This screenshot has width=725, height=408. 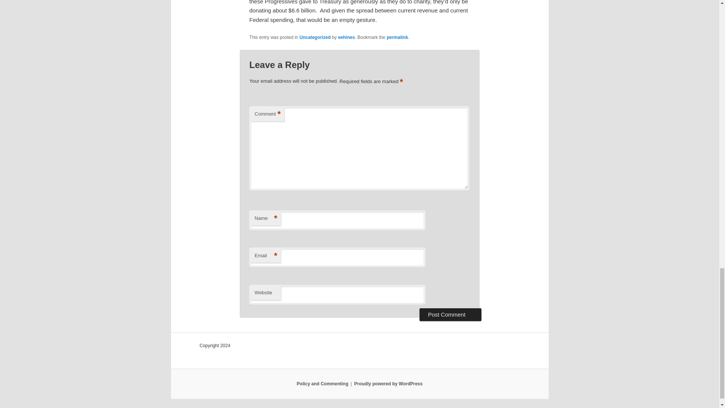 I want to click on Semantic Personal Publishing Platform, so click(x=388, y=383).